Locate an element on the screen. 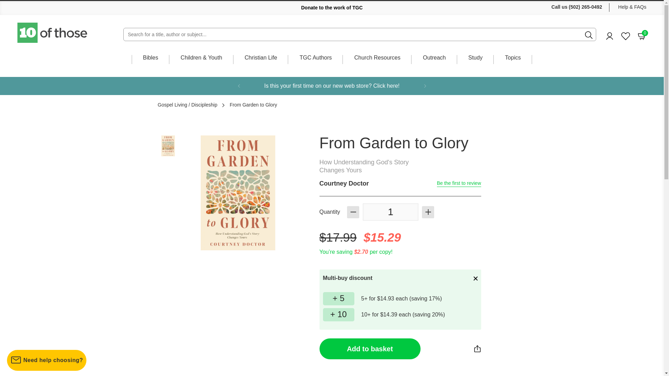 The width and height of the screenshot is (669, 376). 10 of those is located at coordinates (589, 35).